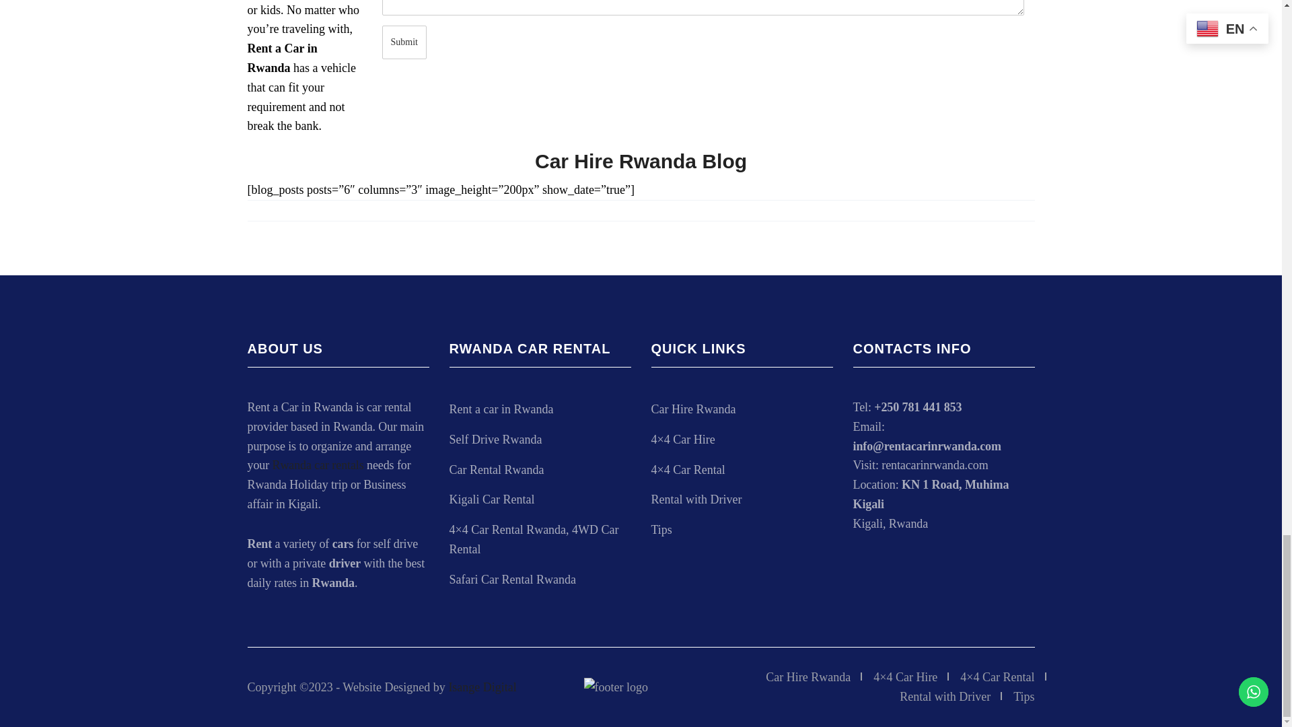 This screenshot has width=1292, height=727. What do you see at coordinates (404, 42) in the screenshot?
I see `Submit` at bounding box center [404, 42].